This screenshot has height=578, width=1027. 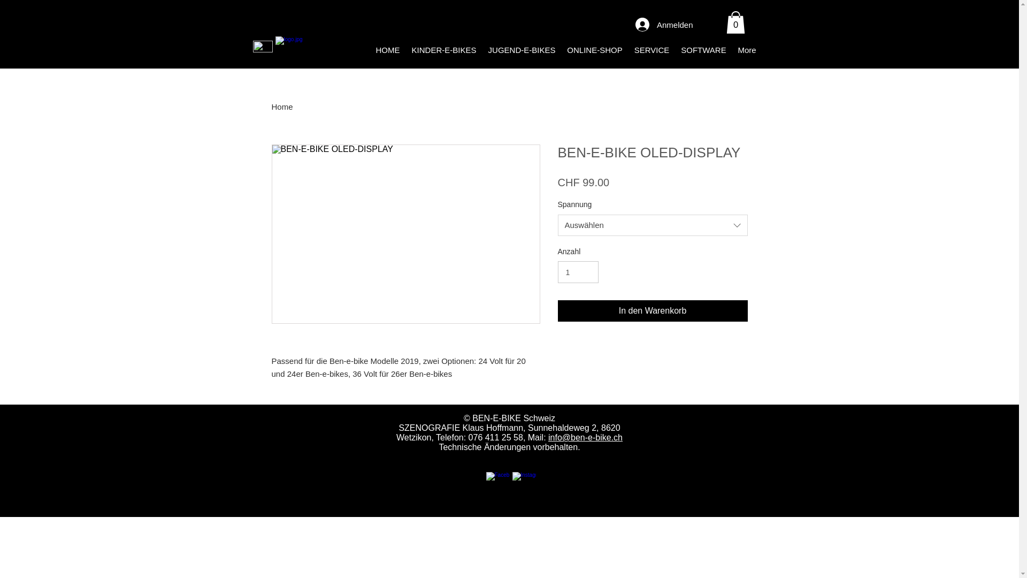 What do you see at coordinates (585, 438) in the screenshot?
I see `info@ben-e-bike.ch` at bounding box center [585, 438].